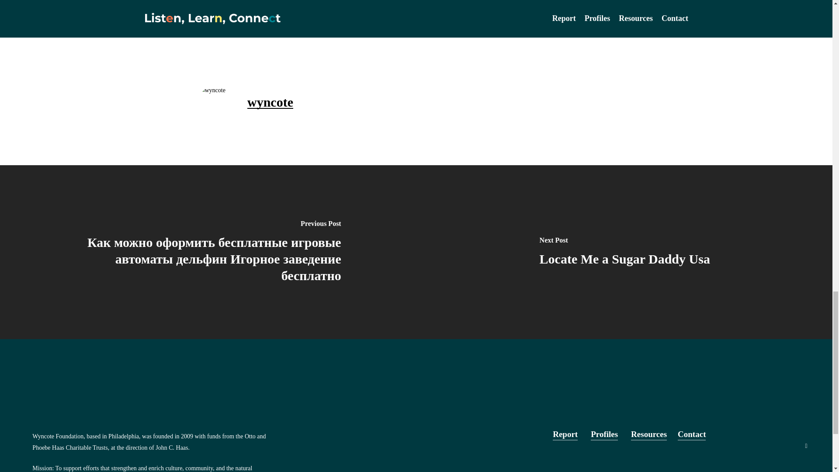  I want to click on wyncote, so click(270, 102).